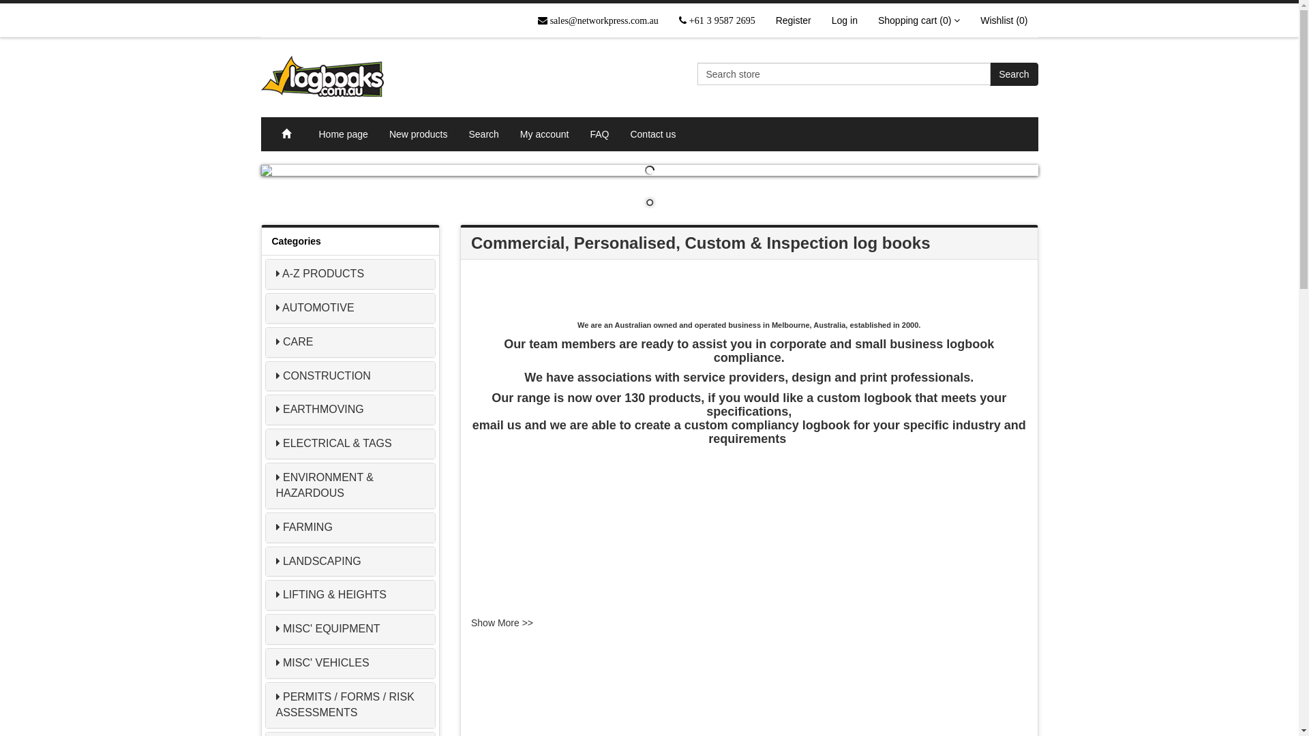  What do you see at coordinates (344, 134) in the screenshot?
I see `Home page` at bounding box center [344, 134].